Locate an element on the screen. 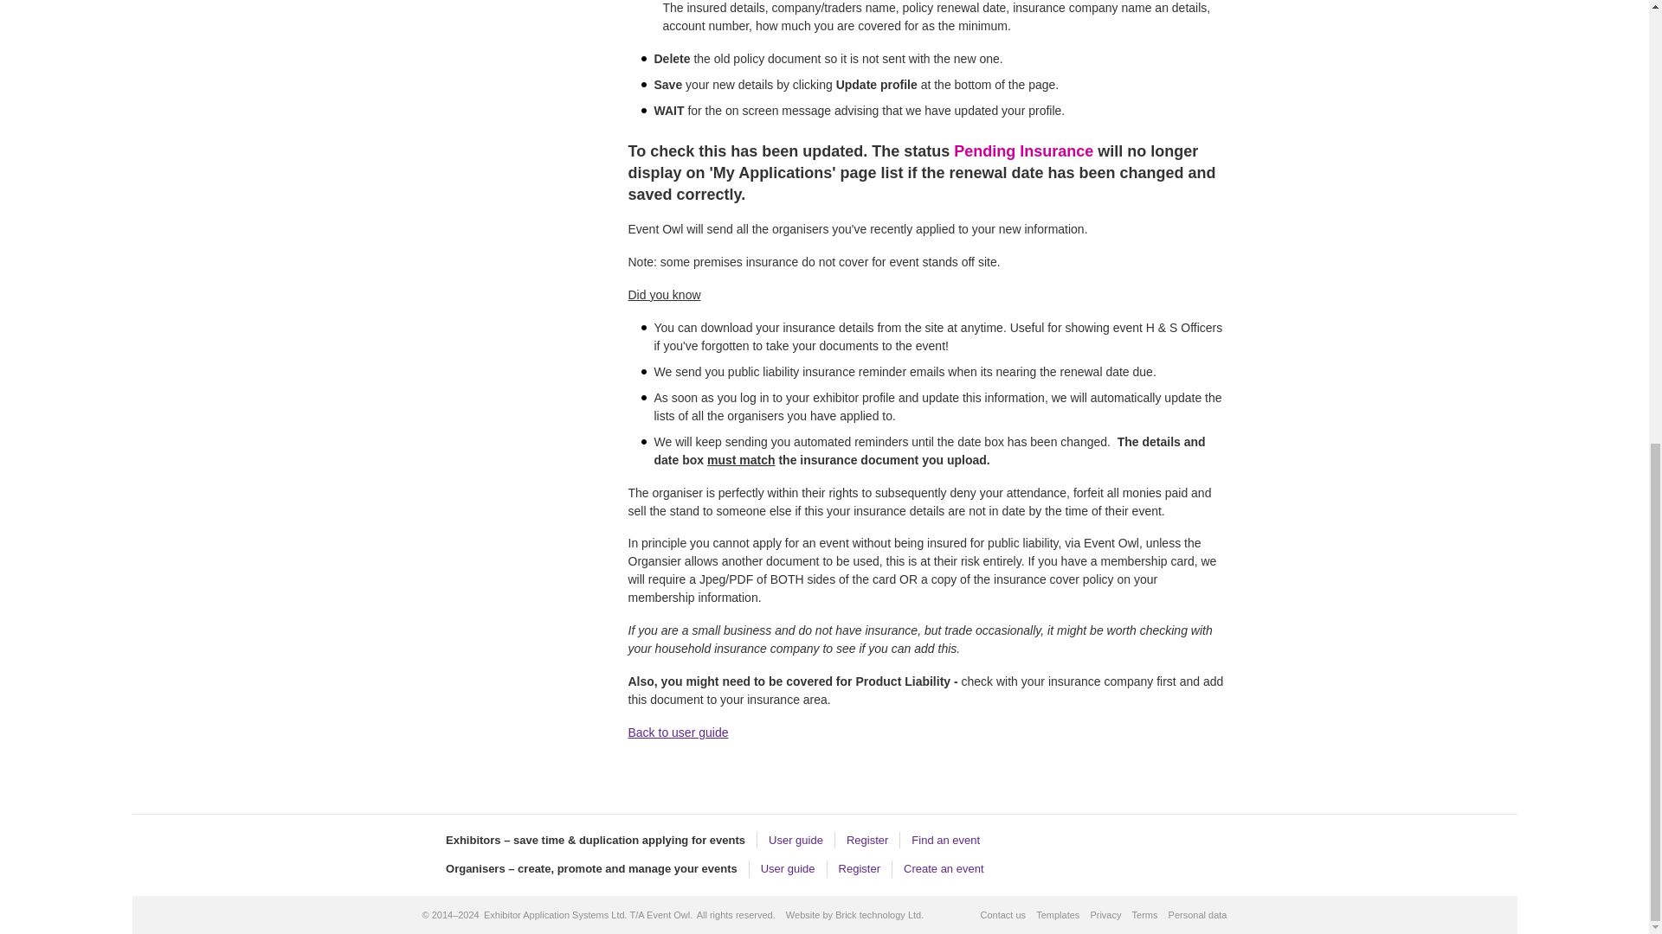  Find an event is located at coordinates (945, 840).